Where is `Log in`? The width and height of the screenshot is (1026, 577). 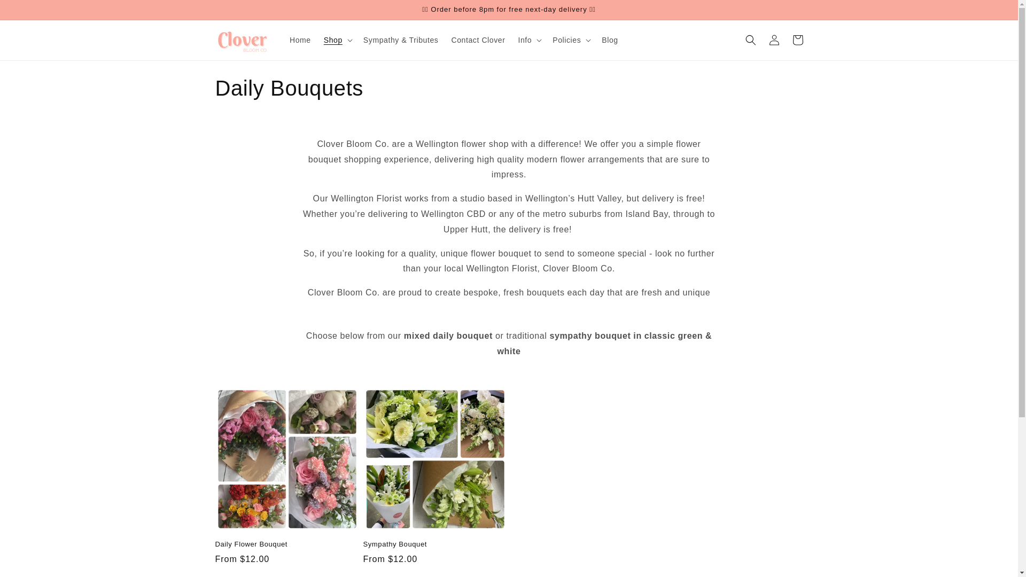
Log in is located at coordinates (774, 40).